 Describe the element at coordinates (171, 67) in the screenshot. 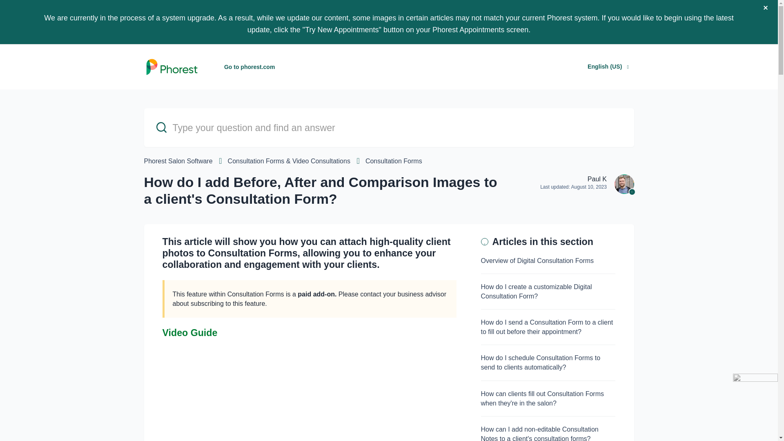

I see `Home` at that location.